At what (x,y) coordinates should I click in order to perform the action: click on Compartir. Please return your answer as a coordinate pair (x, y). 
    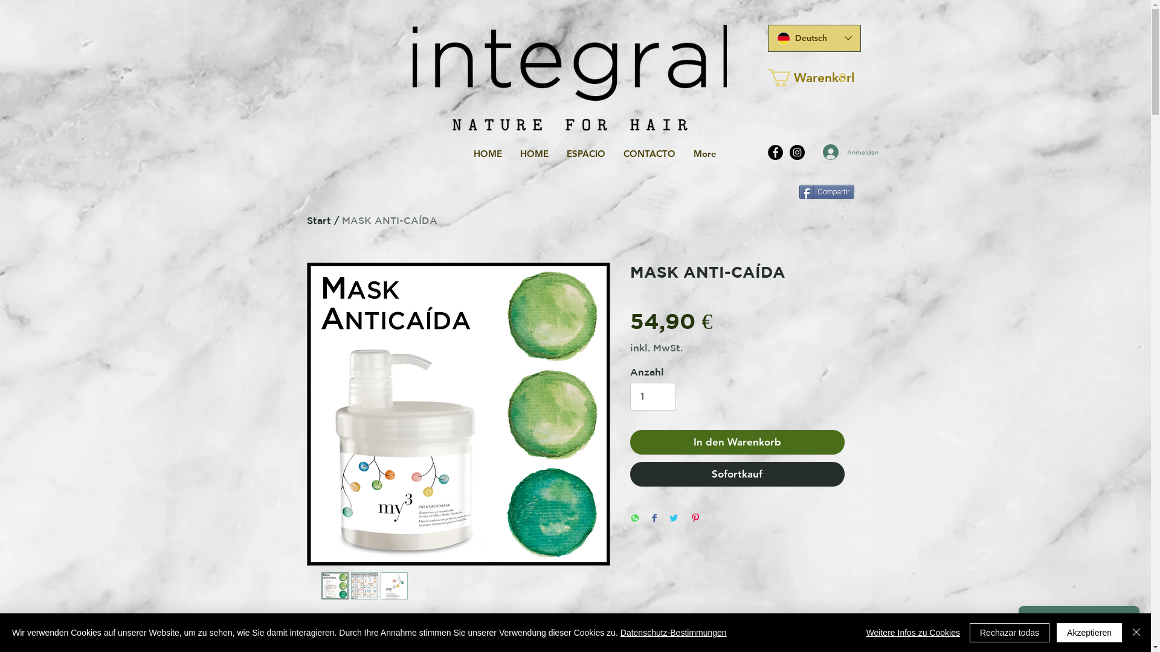
    Looking at the image, I should click on (826, 192).